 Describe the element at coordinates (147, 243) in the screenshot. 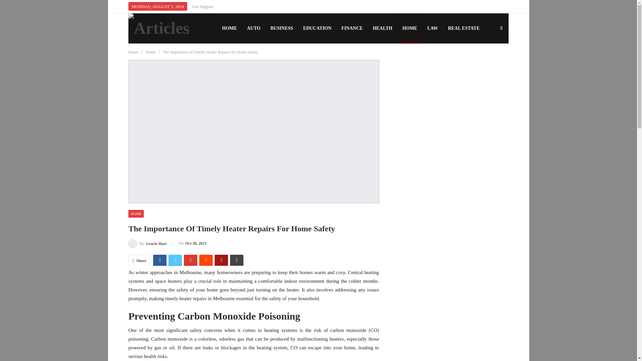

I see `By Gracie Hart` at that location.